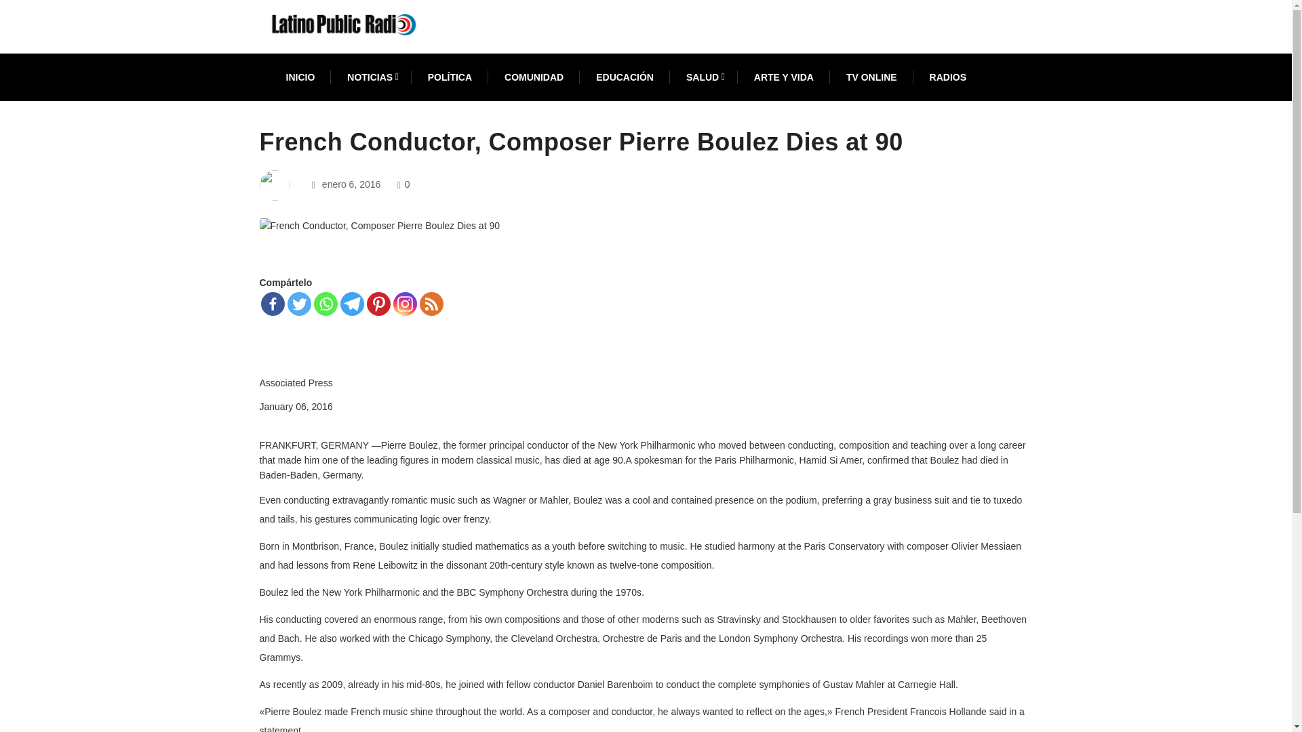 The height and width of the screenshot is (732, 1302). What do you see at coordinates (325, 304) in the screenshot?
I see `Whatsapp` at bounding box center [325, 304].